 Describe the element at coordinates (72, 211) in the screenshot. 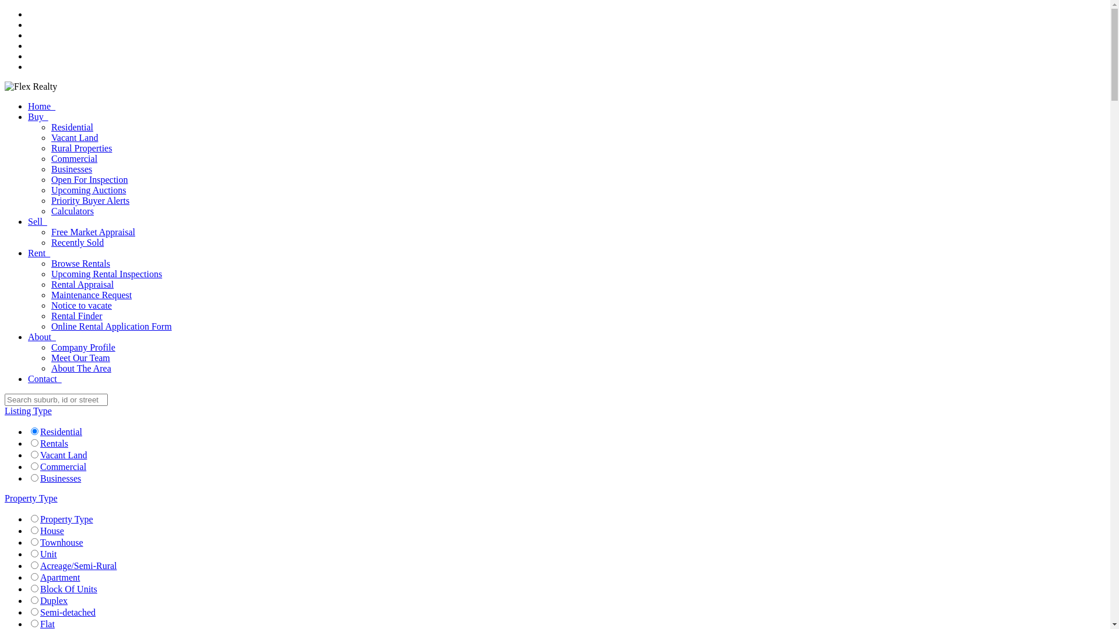

I see `Calculators` at that location.